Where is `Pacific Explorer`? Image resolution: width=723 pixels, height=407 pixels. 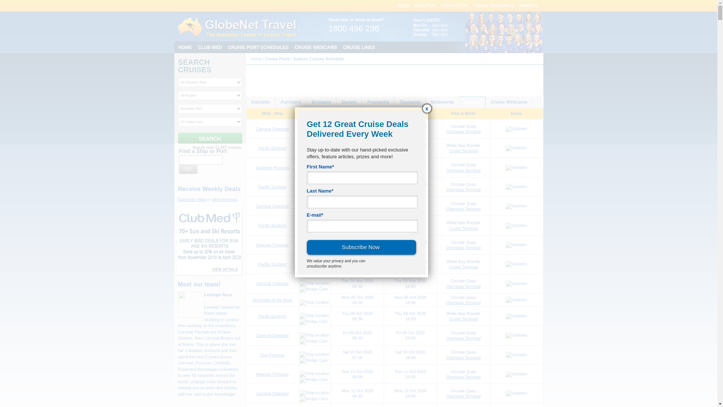 Pacific Explorer is located at coordinates (272, 148).